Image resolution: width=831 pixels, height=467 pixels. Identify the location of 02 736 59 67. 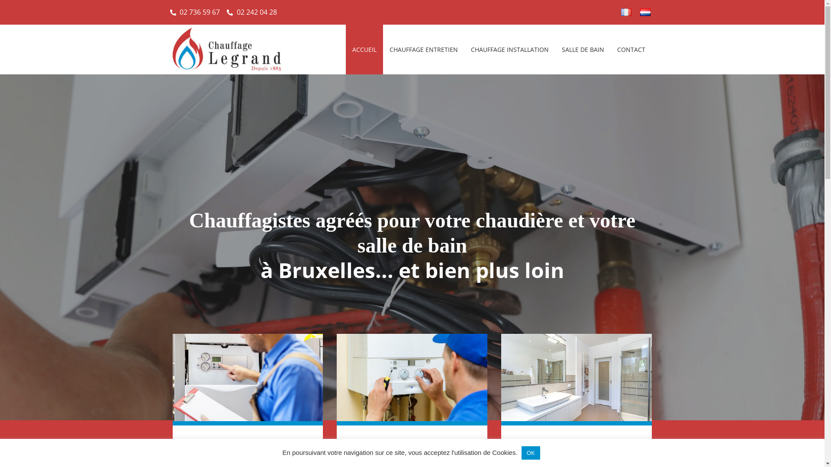
(195, 12).